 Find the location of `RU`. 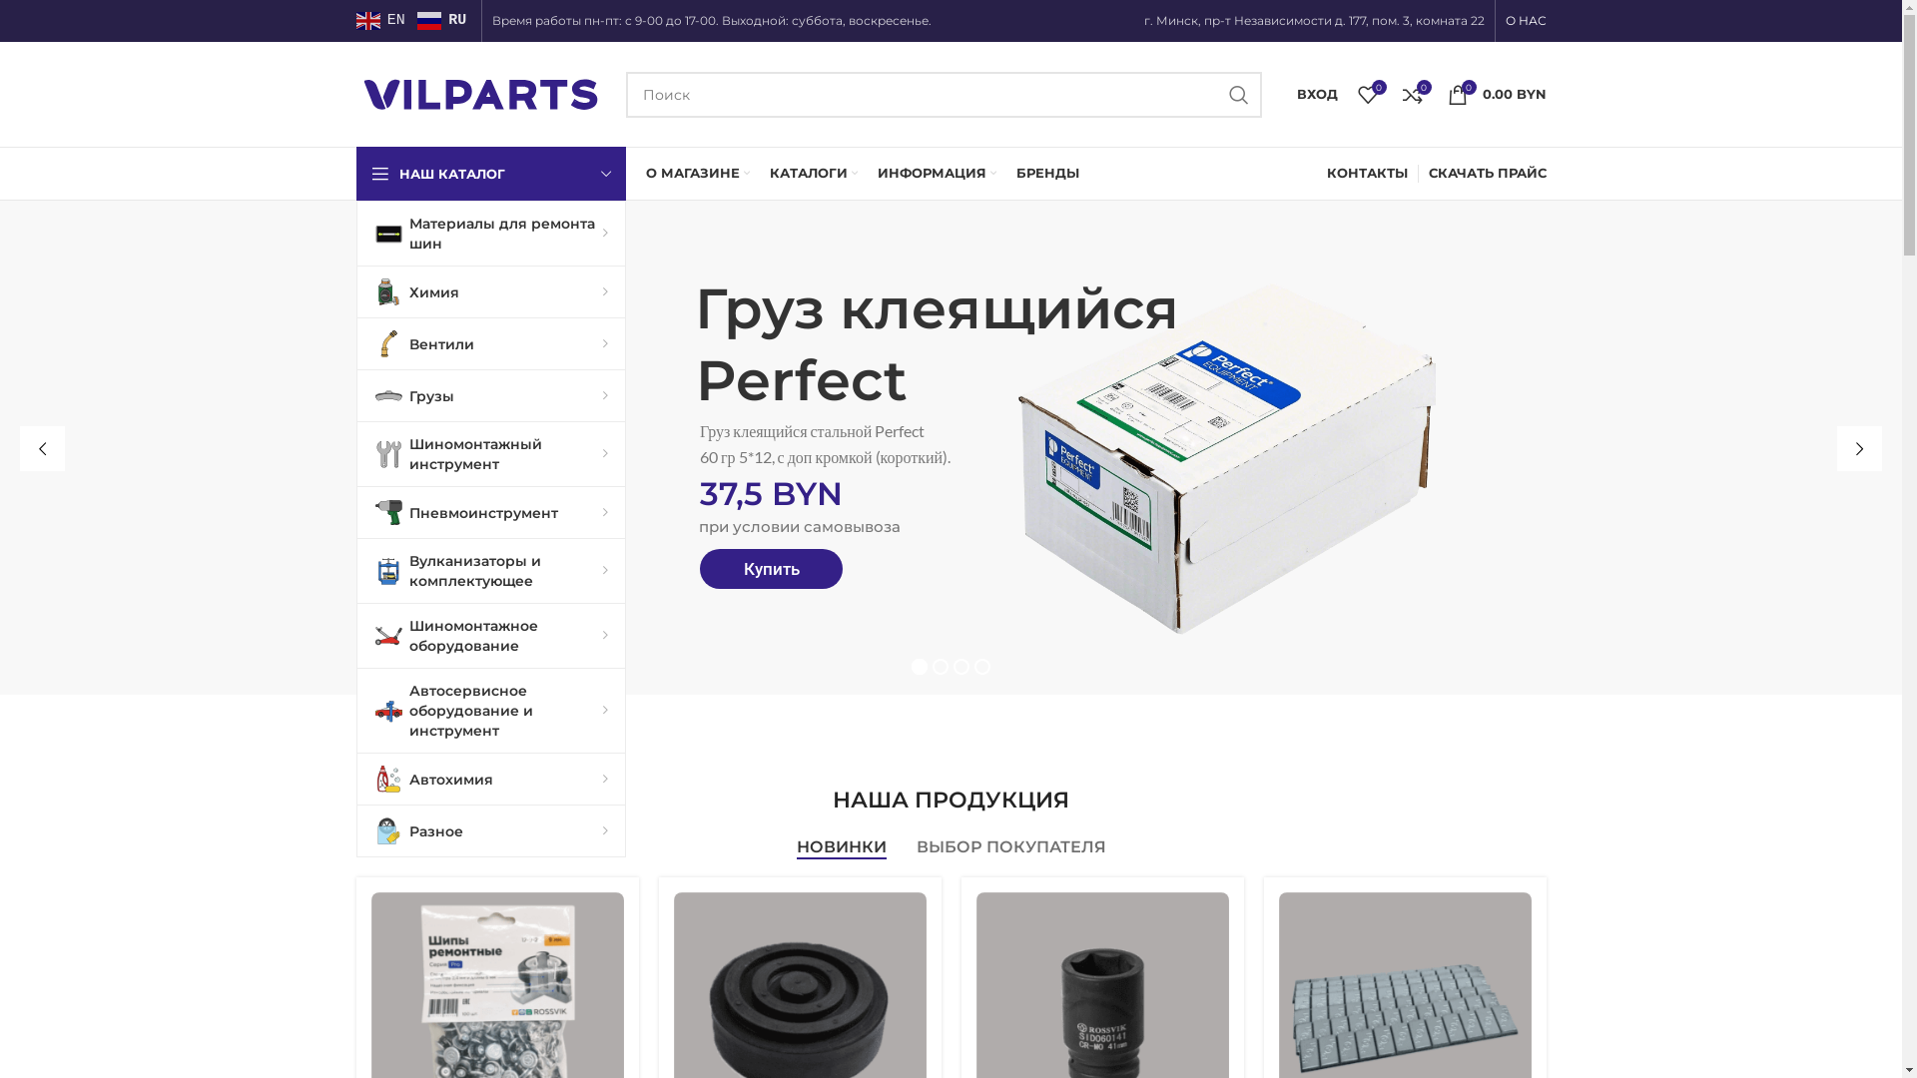

RU is located at coordinates (444, 21).